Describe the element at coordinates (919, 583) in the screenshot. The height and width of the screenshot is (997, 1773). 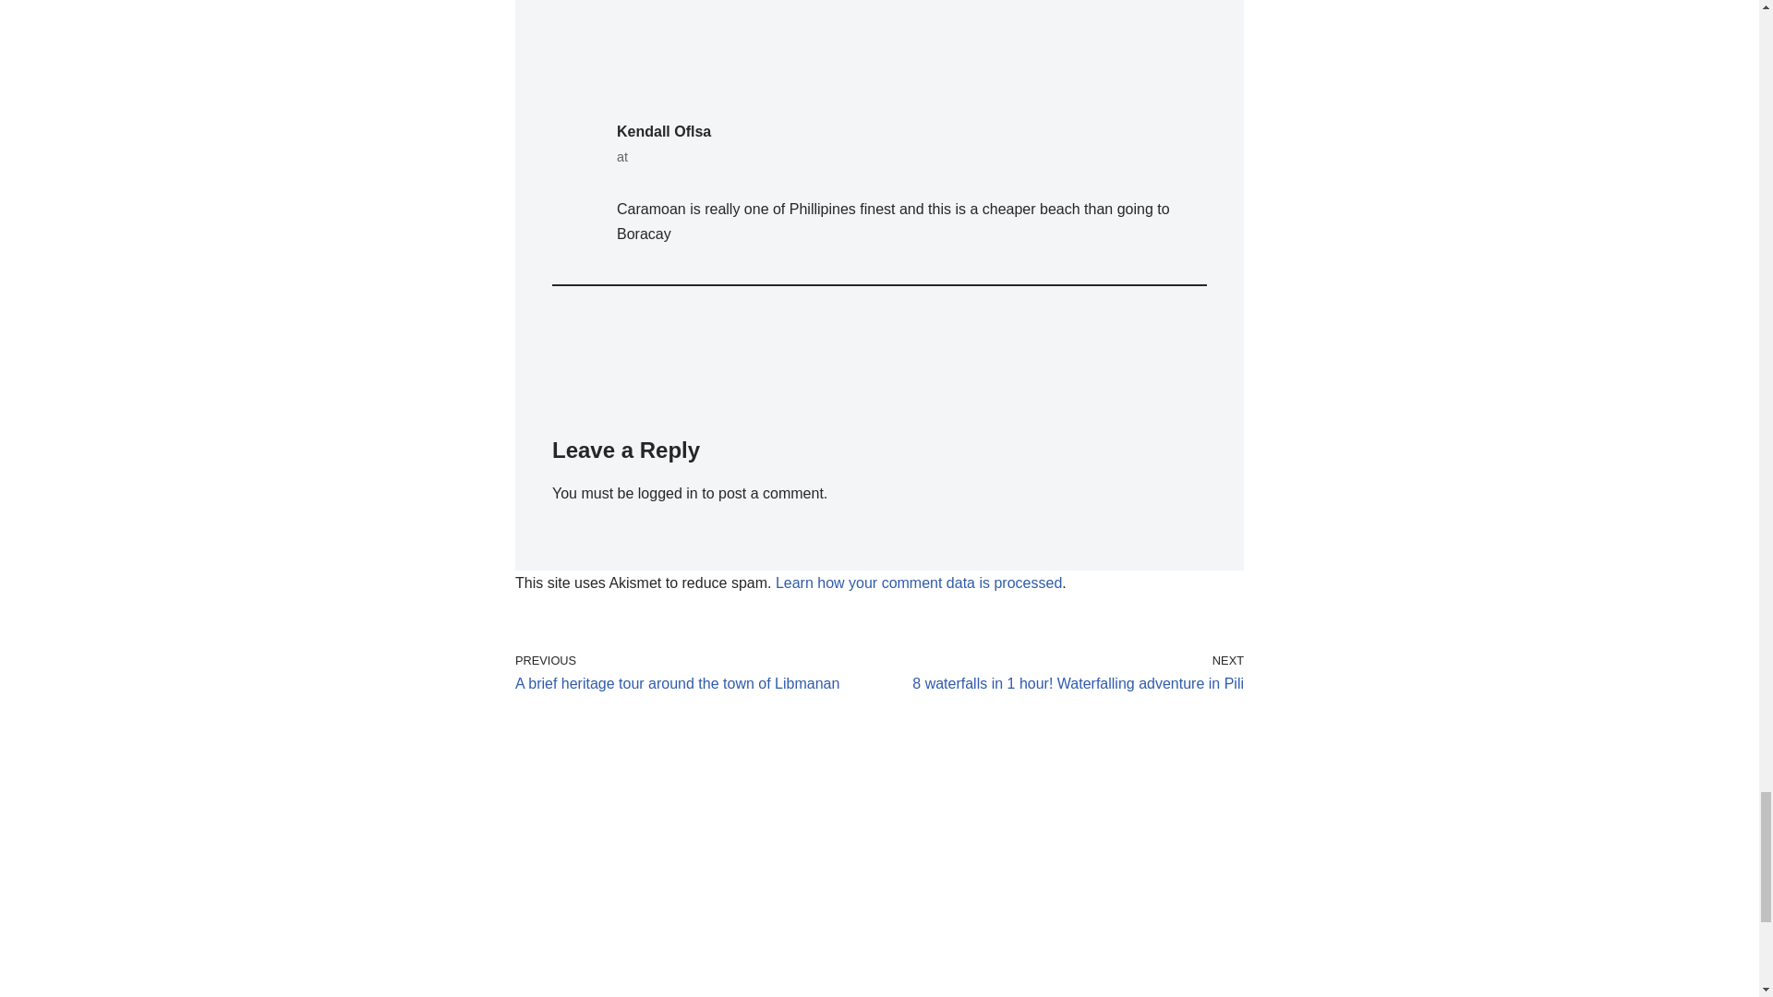
I see `at` at that location.